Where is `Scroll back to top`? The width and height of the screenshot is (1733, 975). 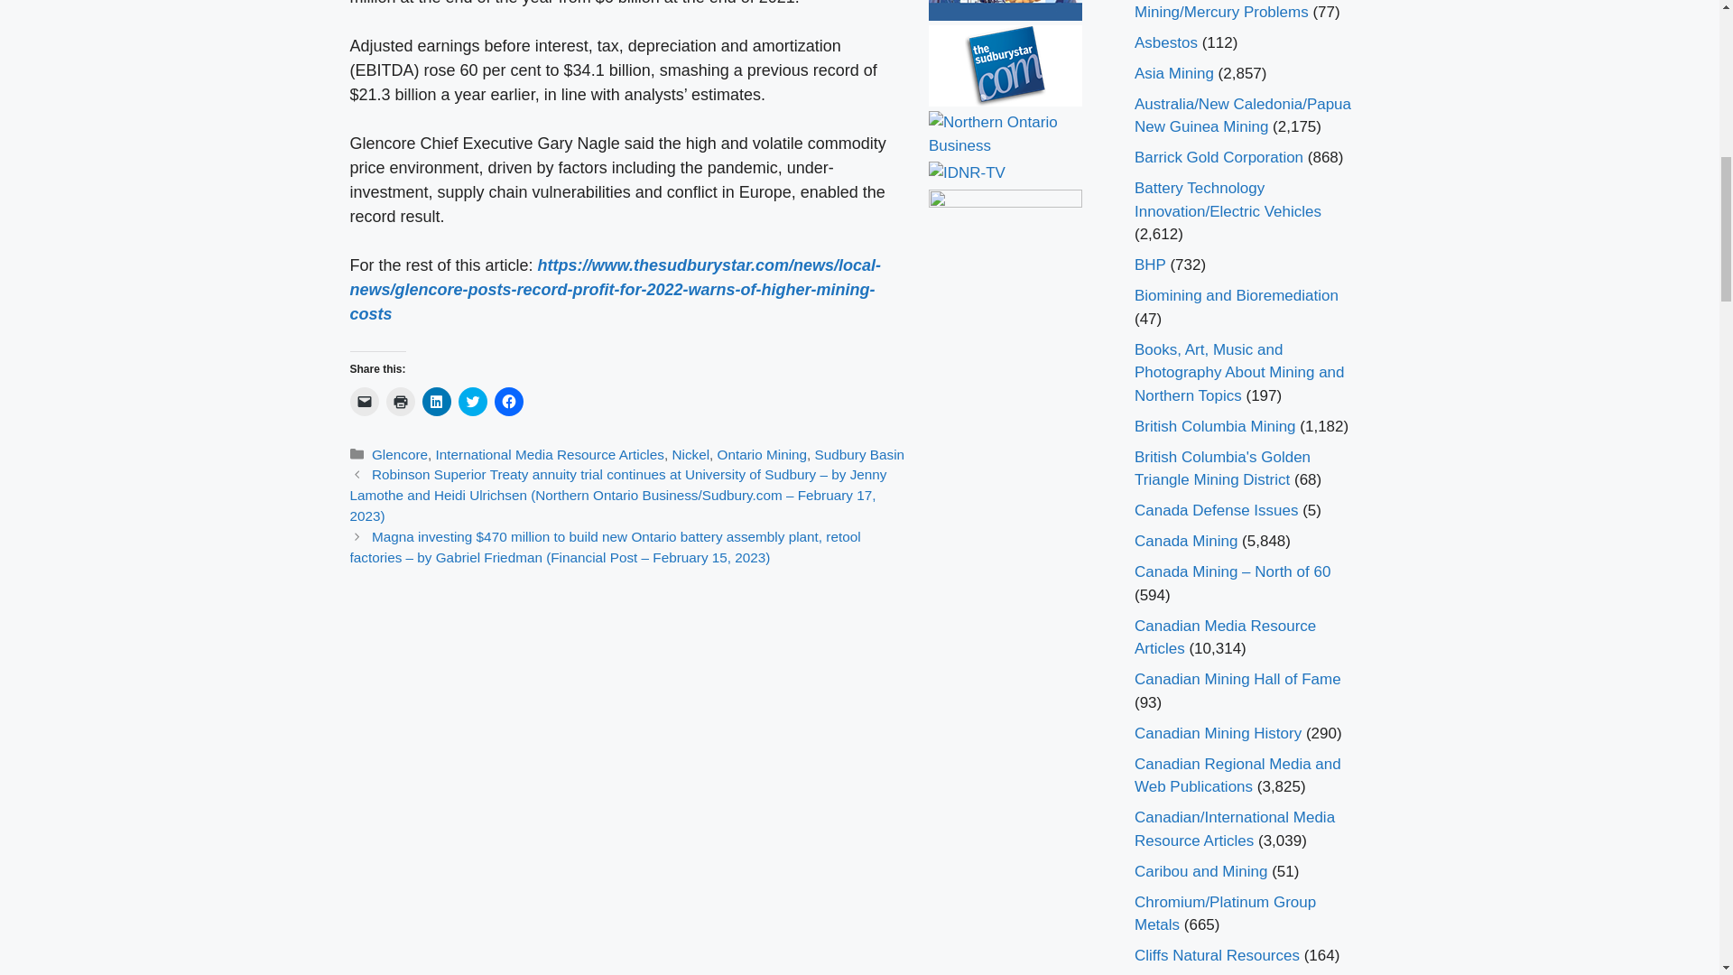 Scroll back to top is located at coordinates (1674, 857).